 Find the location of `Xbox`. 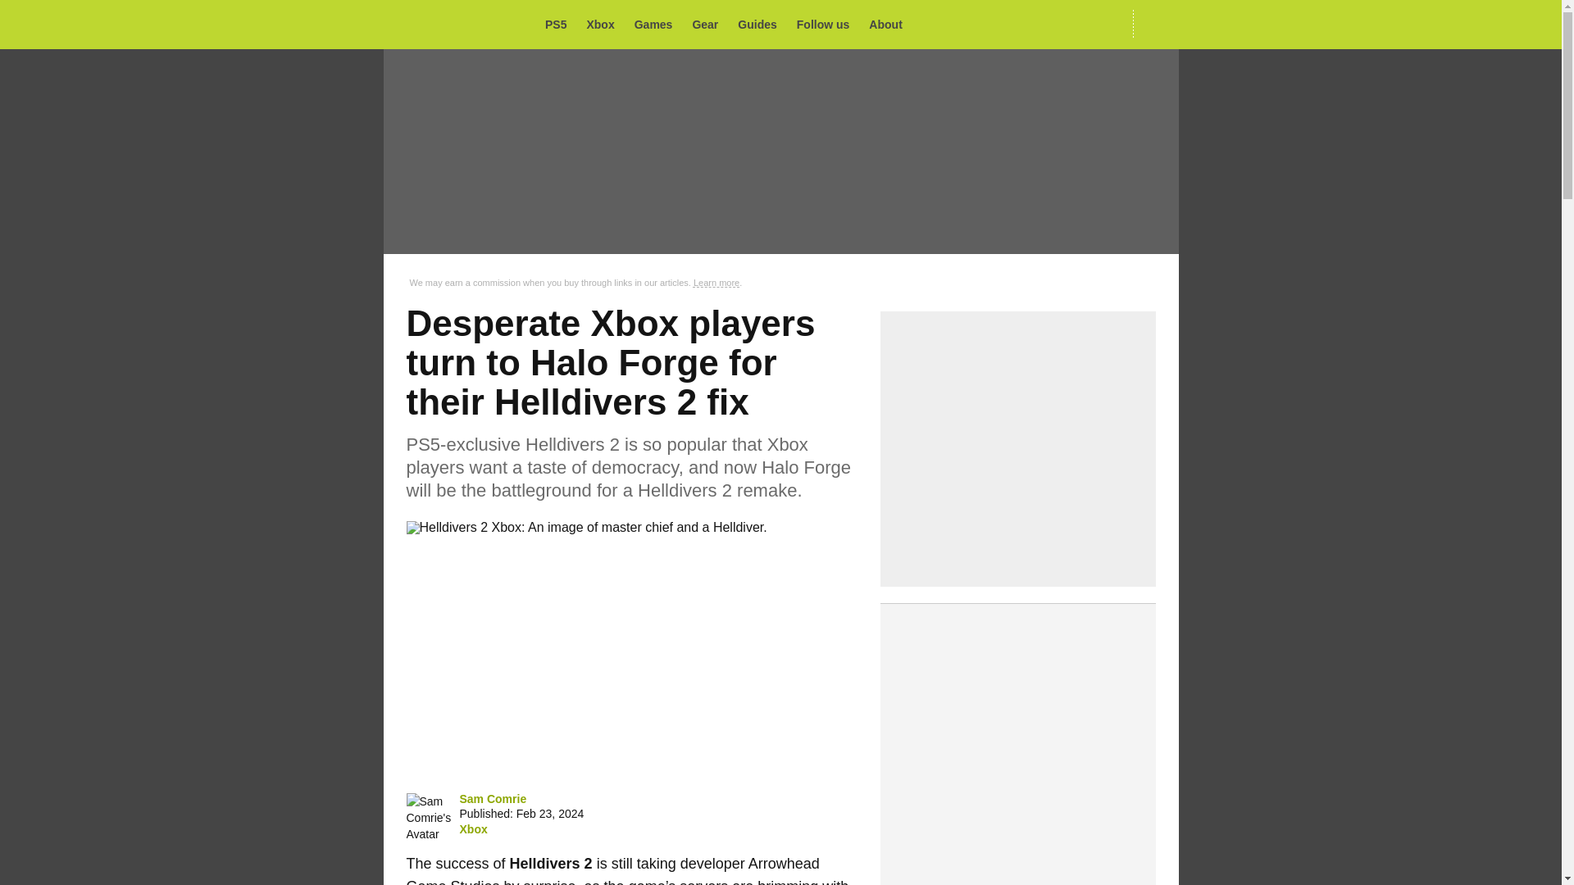

Xbox is located at coordinates (472, 829).